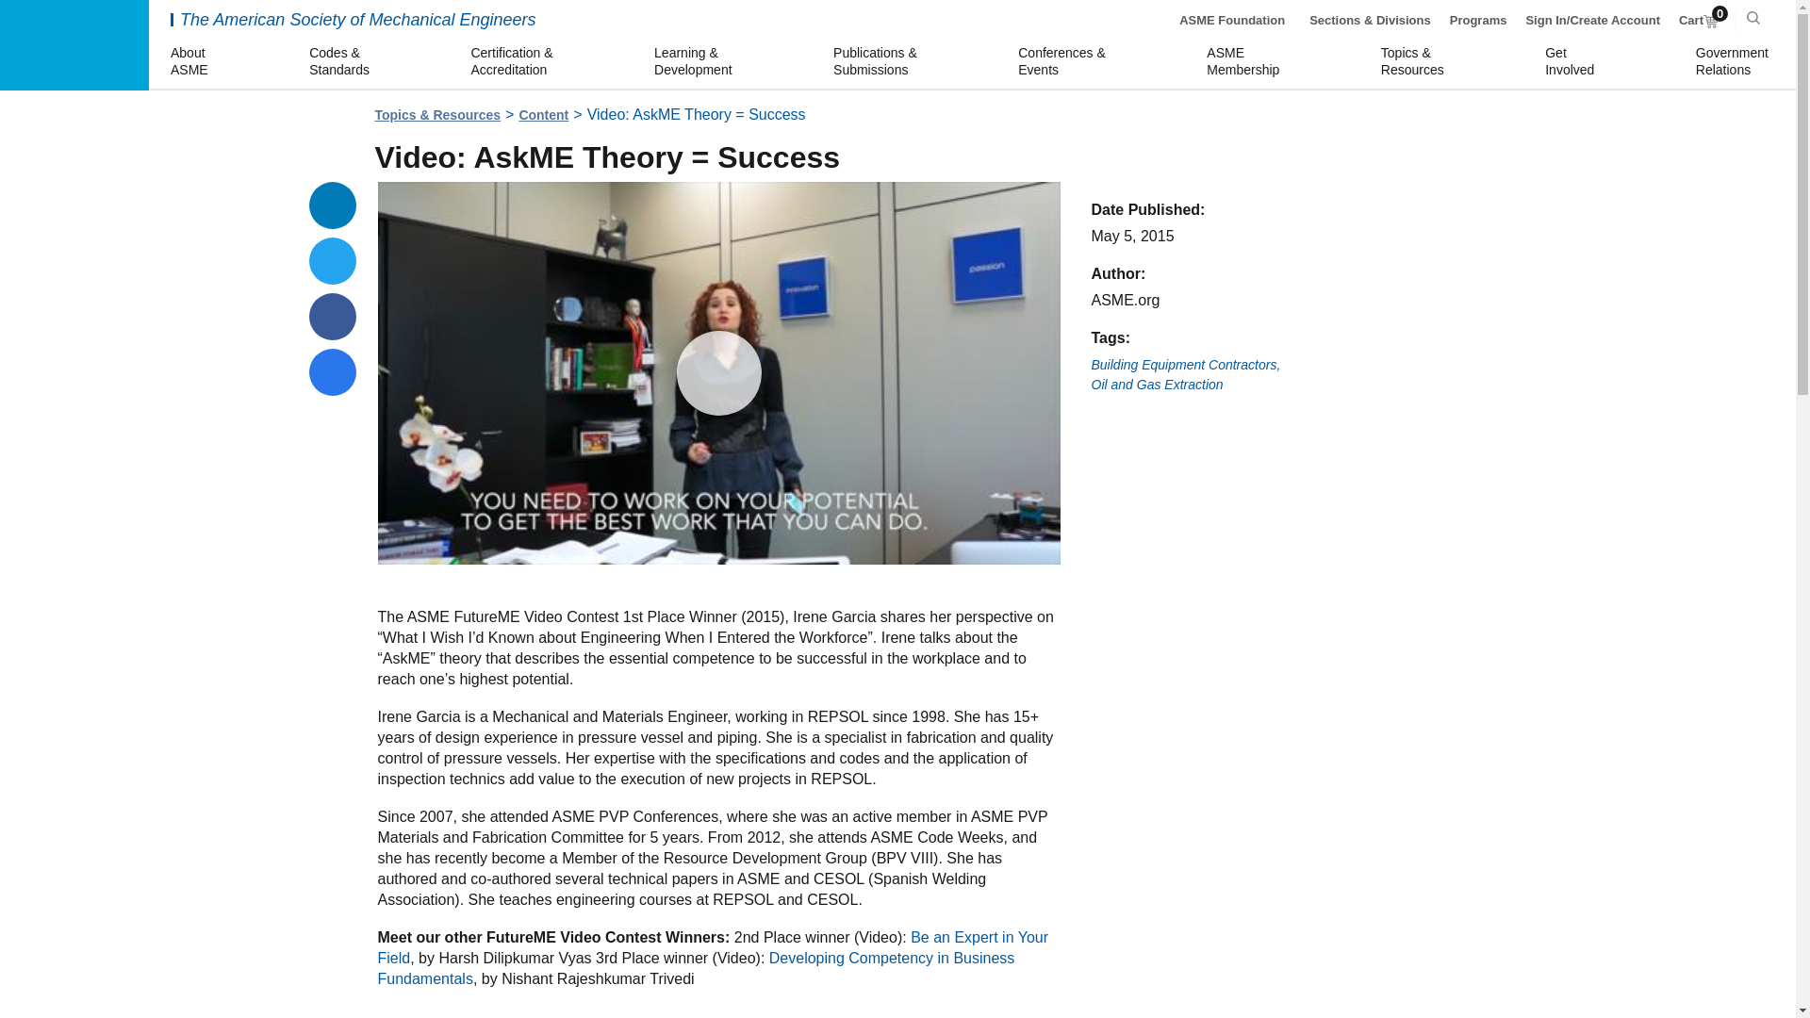 Image resolution: width=1810 pixels, height=1018 pixels. I want to click on Share on Twitter, so click(1157, 385).